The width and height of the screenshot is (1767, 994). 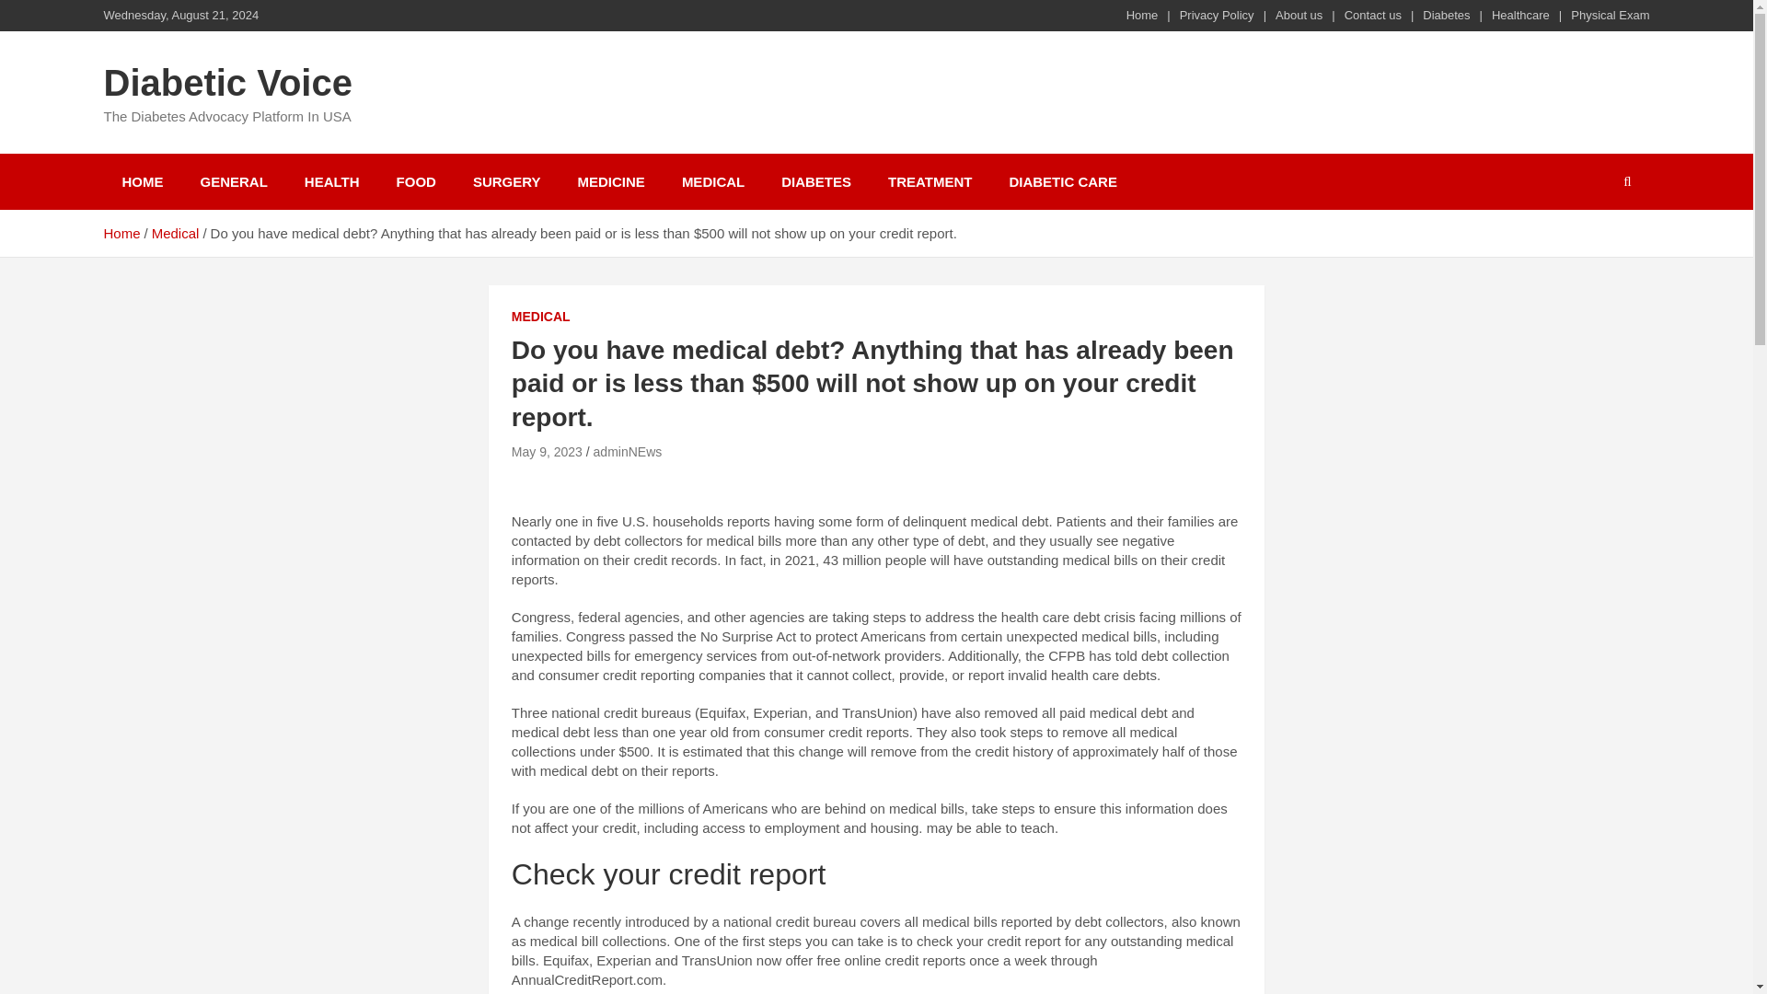 I want to click on Privacy Policy, so click(x=1217, y=15).